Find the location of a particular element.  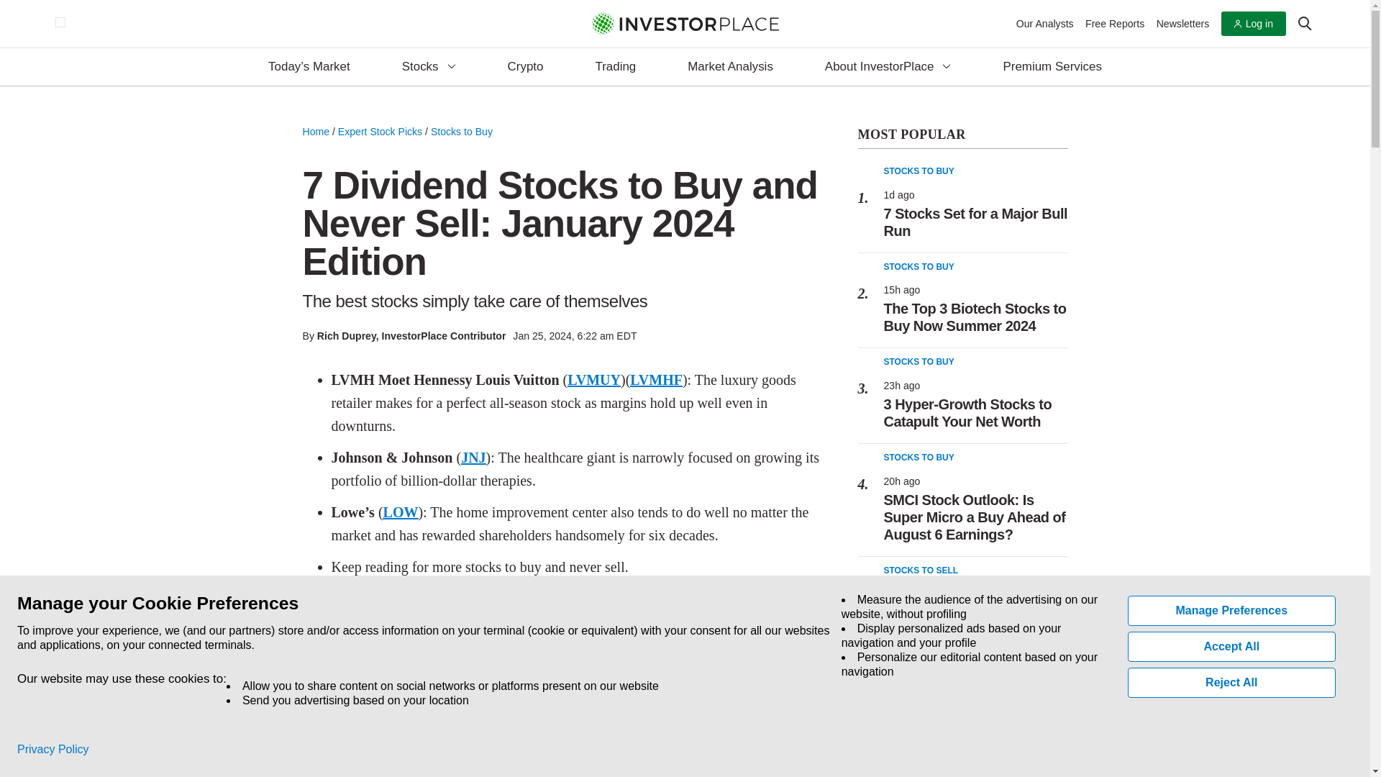

Stocks is located at coordinates (429, 67).